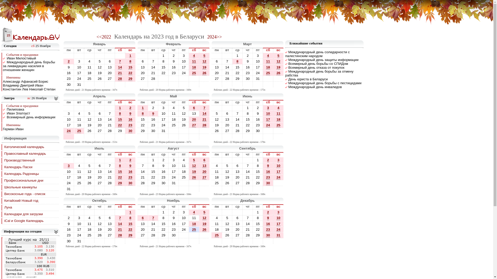 Image resolution: width=497 pixels, height=279 pixels. What do you see at coordinates (194, 218) in the screenshot?
I see `11` at bounding box center [194, 218].